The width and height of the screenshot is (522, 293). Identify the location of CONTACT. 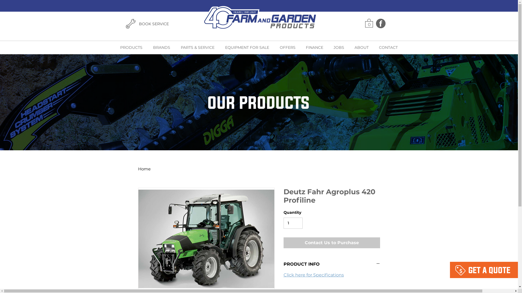
(388, 47).